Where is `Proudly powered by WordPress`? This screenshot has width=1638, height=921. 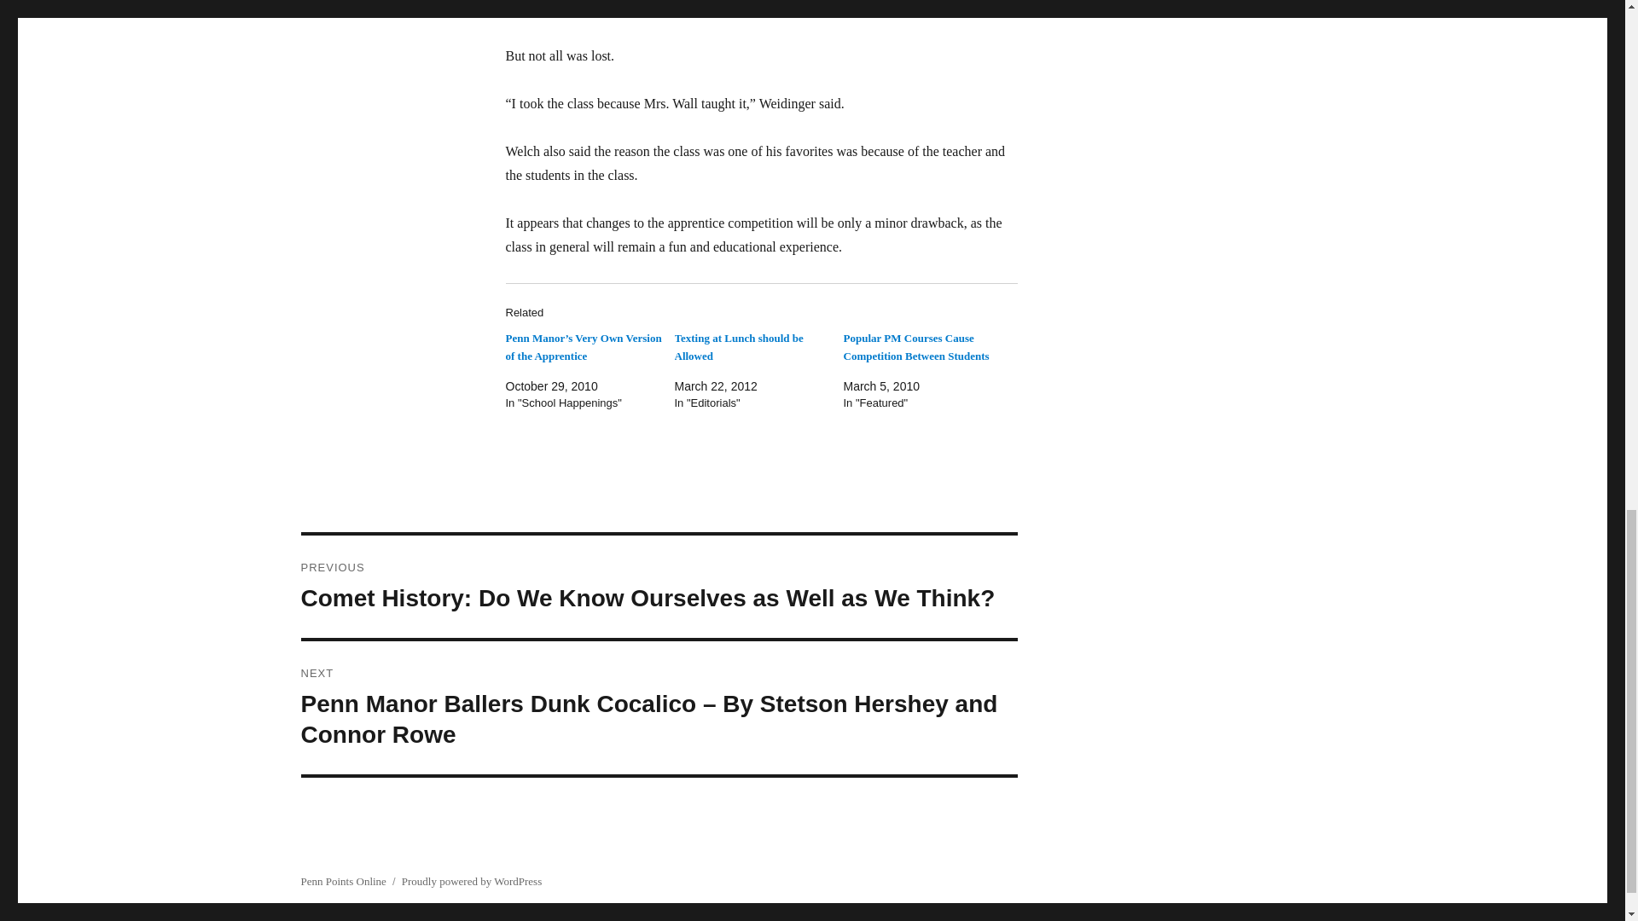
Proudly powered by WordPress is located at coordinates (471, 882).